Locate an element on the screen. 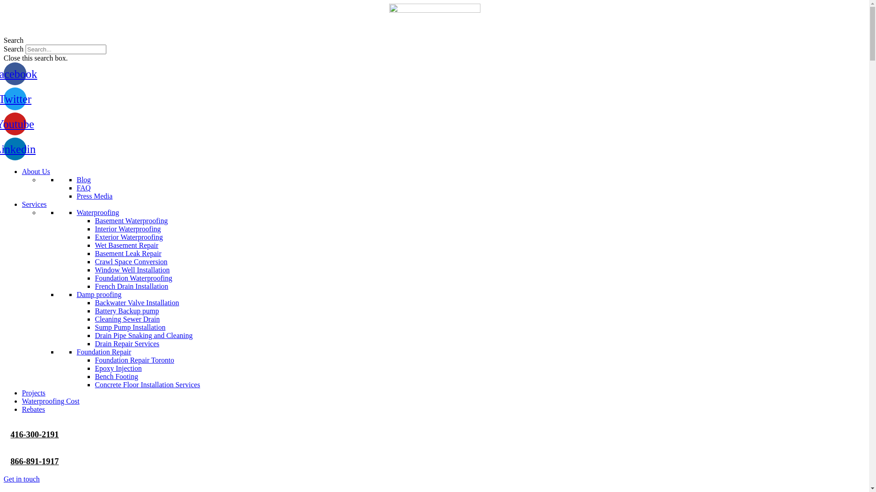 This screenshot has height=492, width=876. Youtube is located at coordinates (15, 124).